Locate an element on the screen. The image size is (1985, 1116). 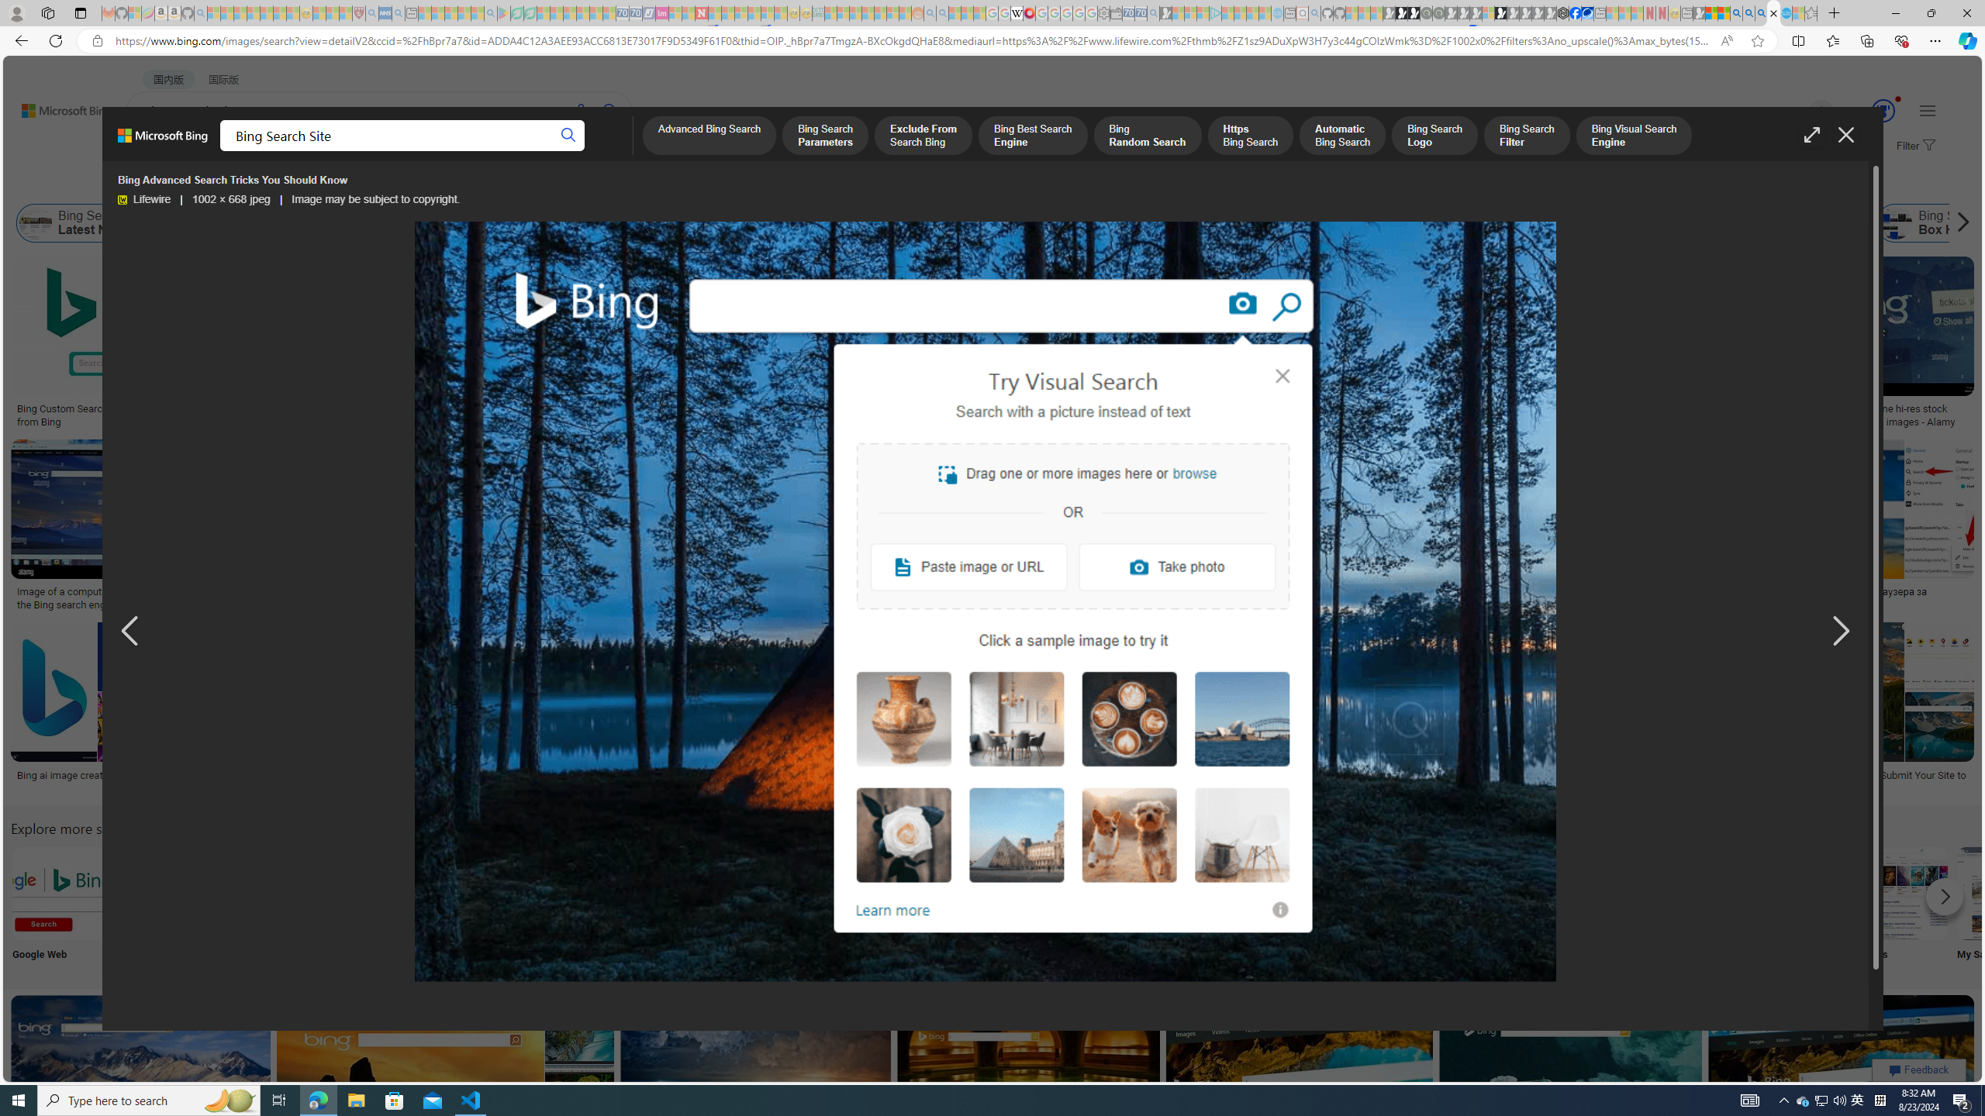
Automatic Bing Search is located at coordinates (1341, 136).